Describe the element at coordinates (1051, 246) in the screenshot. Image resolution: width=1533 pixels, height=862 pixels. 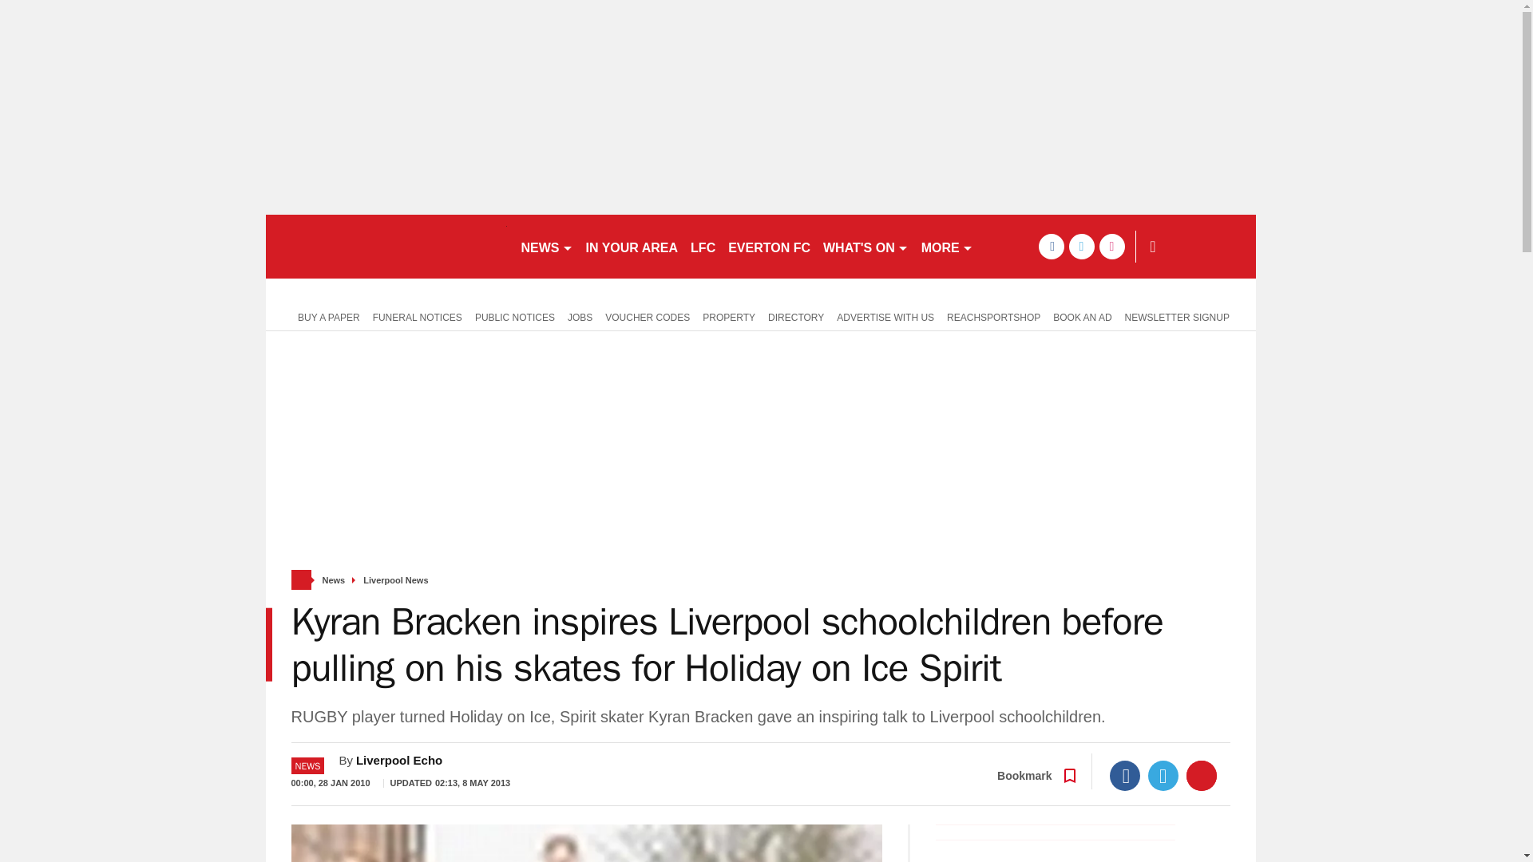
I see `facebook` at that location.